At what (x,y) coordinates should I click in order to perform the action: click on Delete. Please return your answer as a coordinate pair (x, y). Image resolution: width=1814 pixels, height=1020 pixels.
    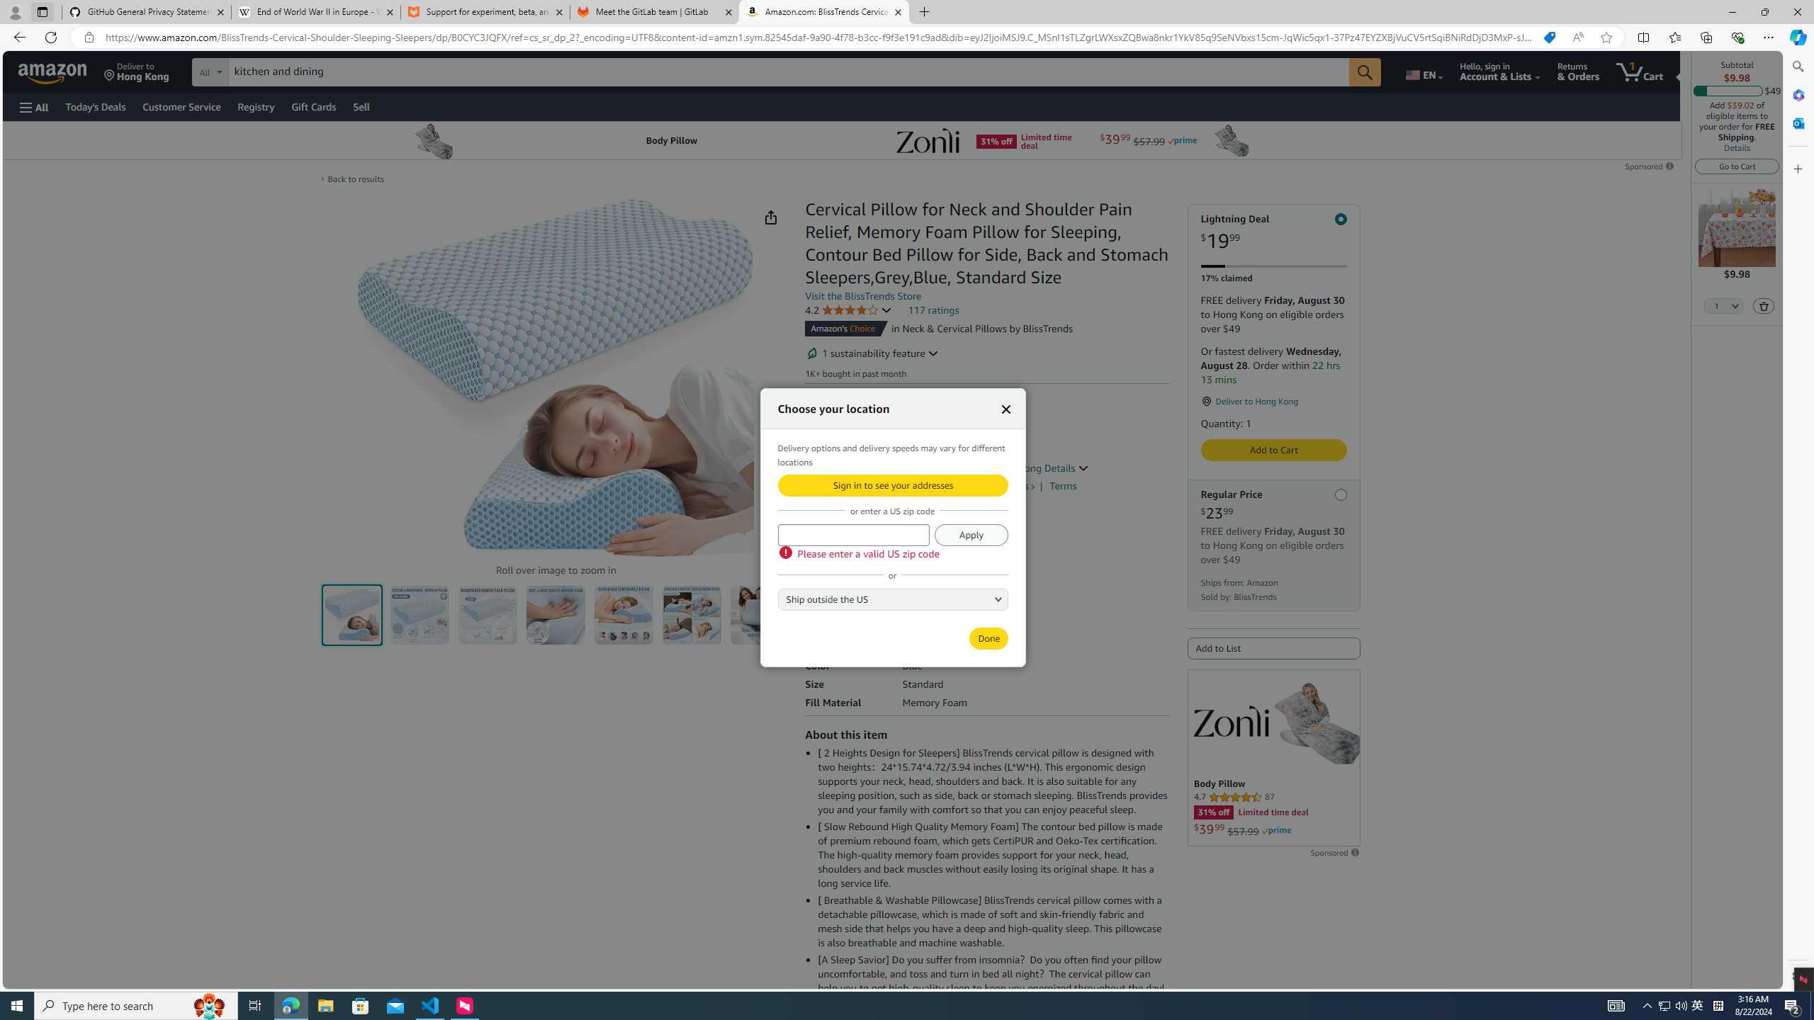
    Looking at the image, I should click on (1764, 306).